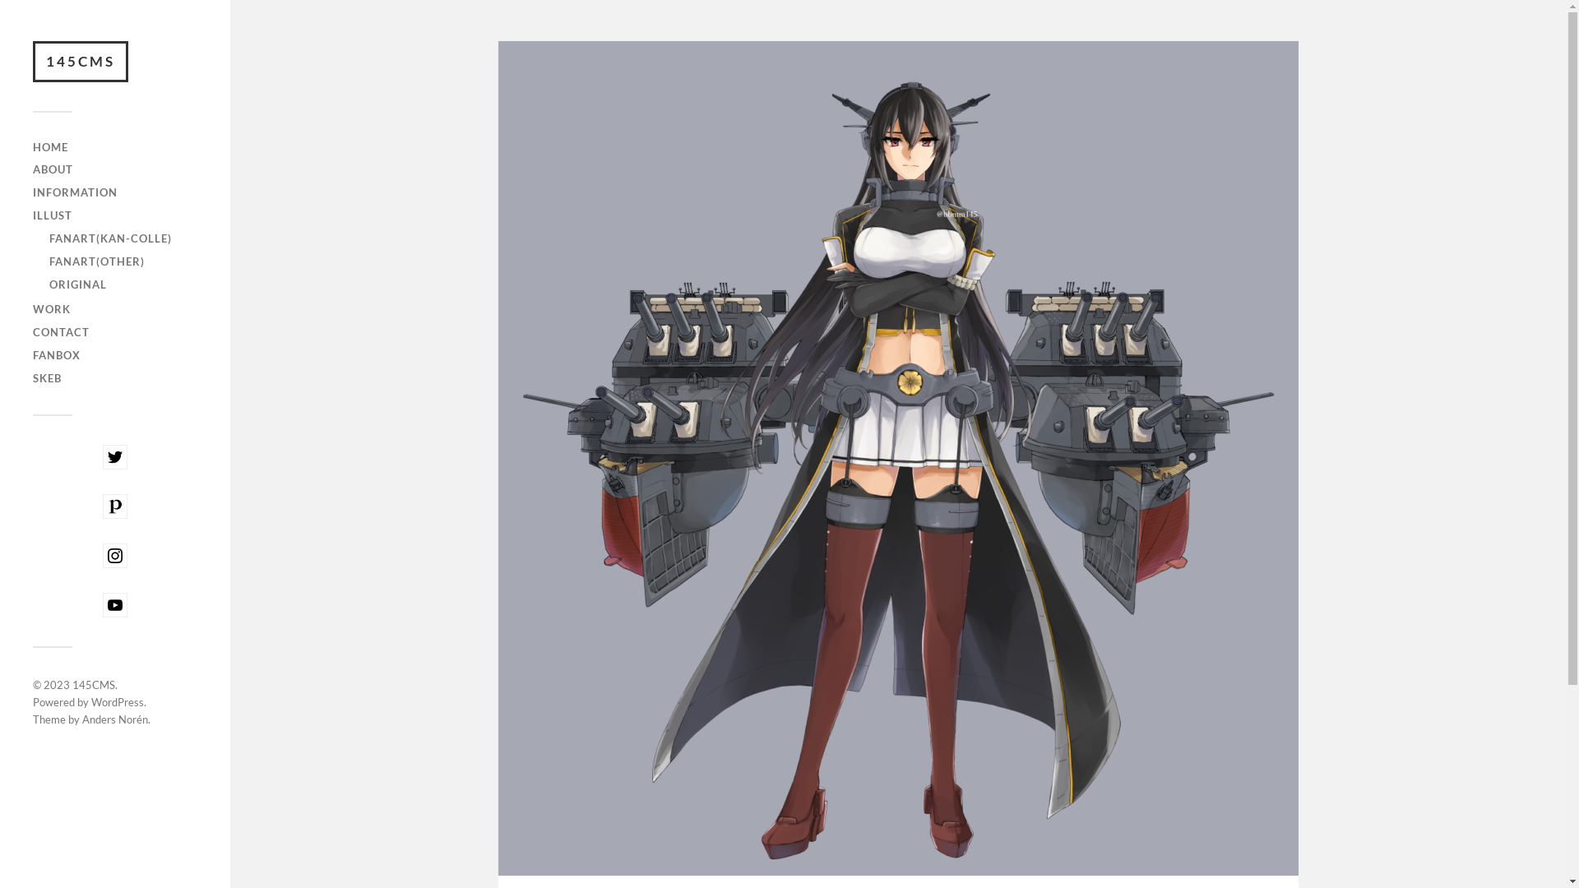 Image resolution: width=1579 pixels, height=888 pixels. What do you see at coordinates (53, 215) in the screenshot?
I see `ILLUST` at bounding box center [53, 215].